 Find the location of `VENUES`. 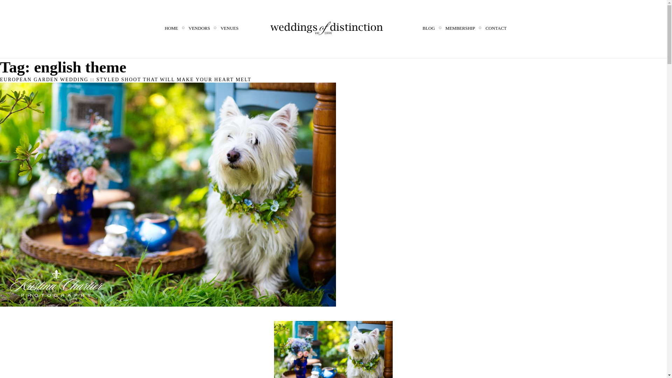

VENUES is located at coordinates (229, 28).